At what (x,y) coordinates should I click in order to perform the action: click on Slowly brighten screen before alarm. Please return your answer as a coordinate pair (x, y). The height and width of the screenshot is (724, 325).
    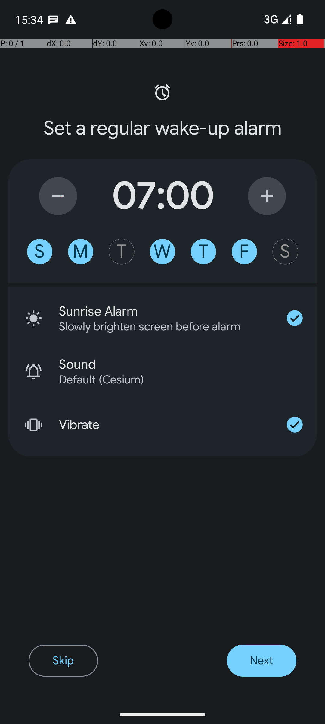
    Looking at the image, I should click on (158, 326).